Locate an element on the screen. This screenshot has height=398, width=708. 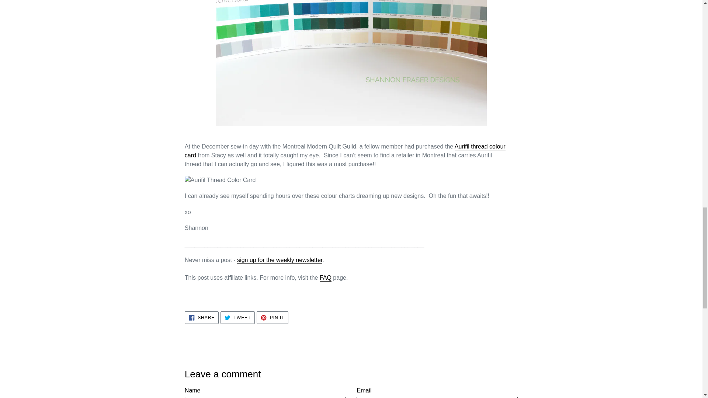
Aurifil Thread colour card from Craft de Ville is located at coordinates (345, 151).